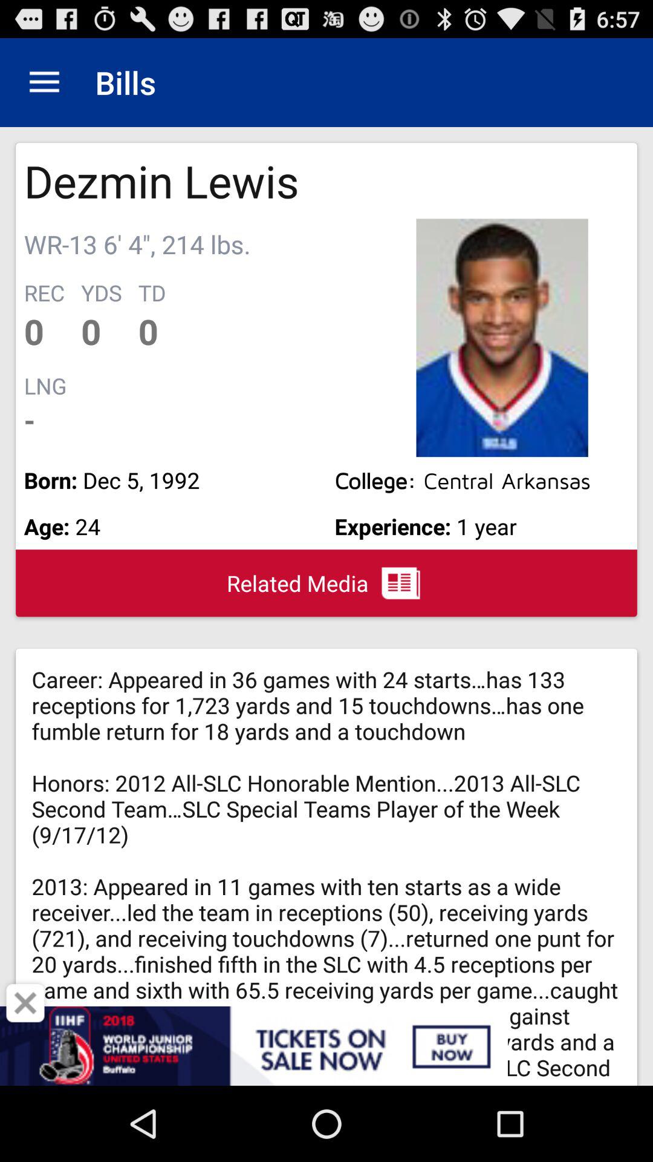 This screenshot has width=653, height=1162. What do you see at coordinates (44, 82) in the screenshot?
I see `turn on the app to the left of the bills item` at bounding box center [44, 82].